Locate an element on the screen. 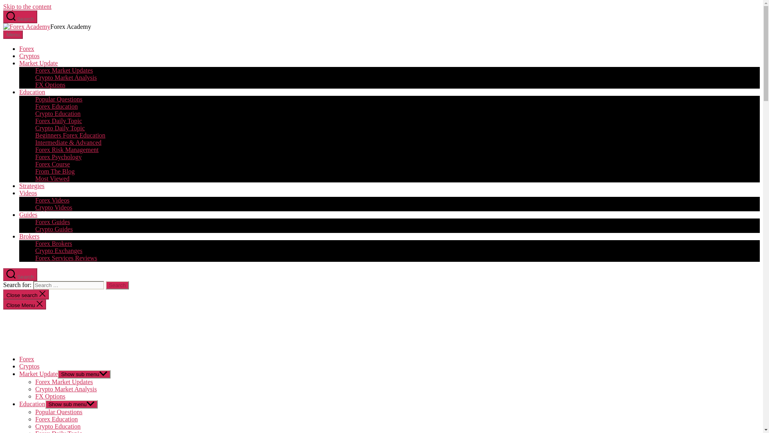  Forex Market Updates is located at coordinates (64, 70).